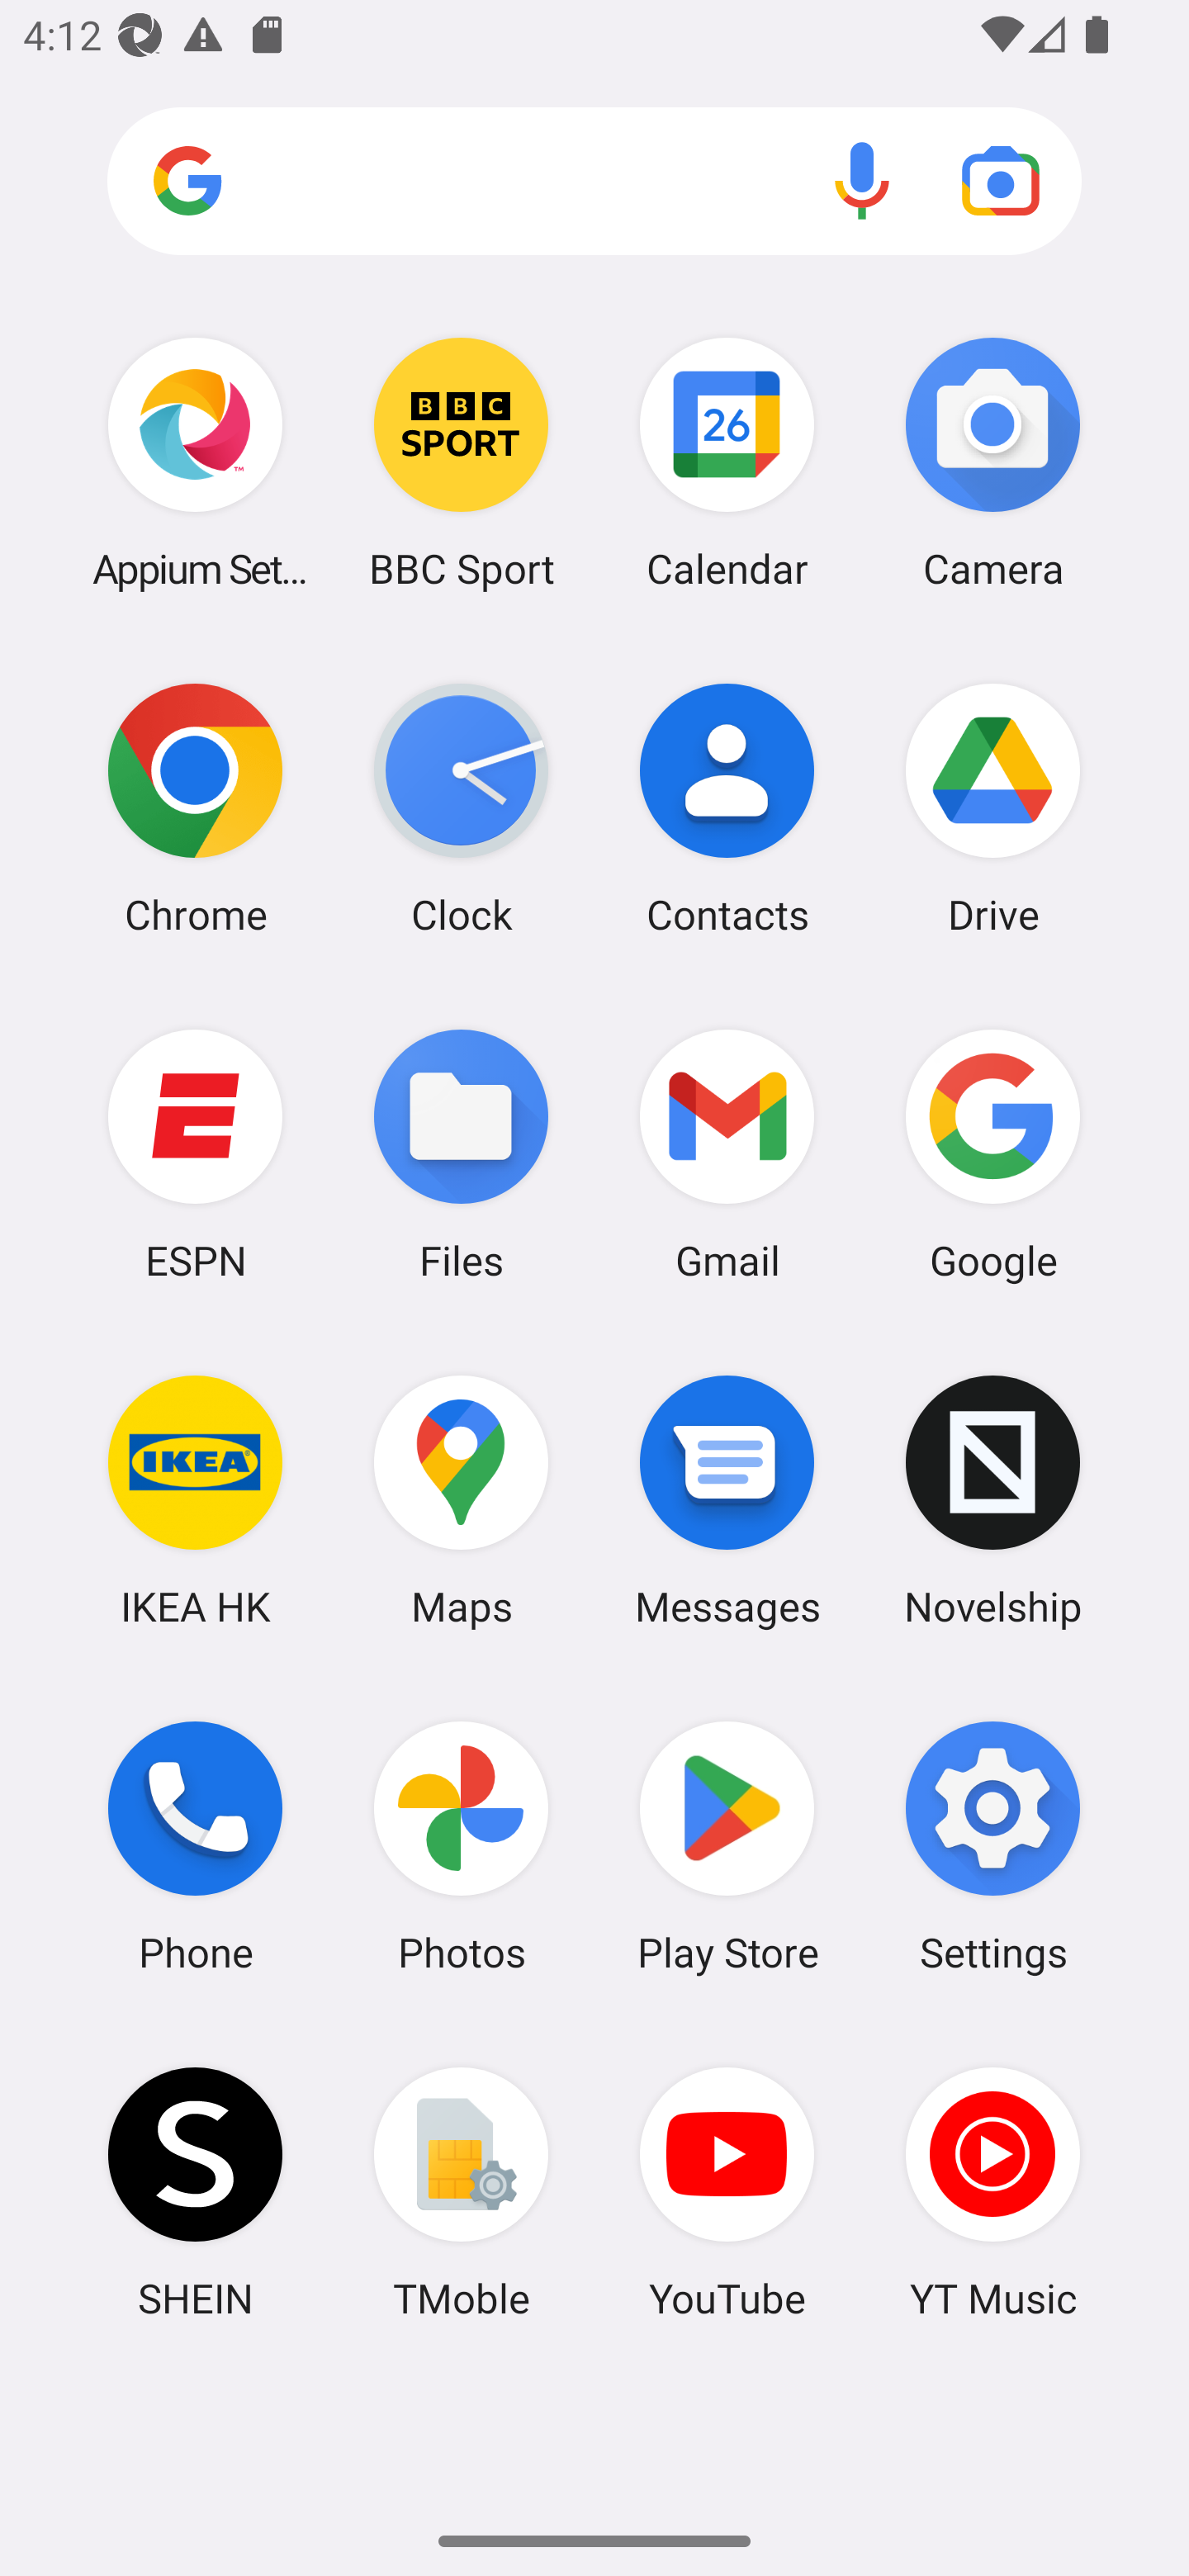 This screenshot has height=2576, width=1189. Describe the element at coordinates (195, 1500) in the screenshot. I see `IKEA HK` at that location.